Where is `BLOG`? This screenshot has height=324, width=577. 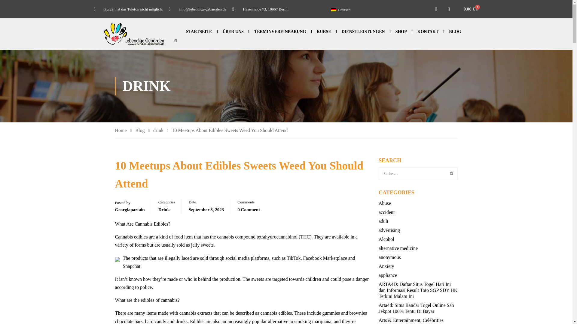
BLOG is located at coordinates (455, 31).